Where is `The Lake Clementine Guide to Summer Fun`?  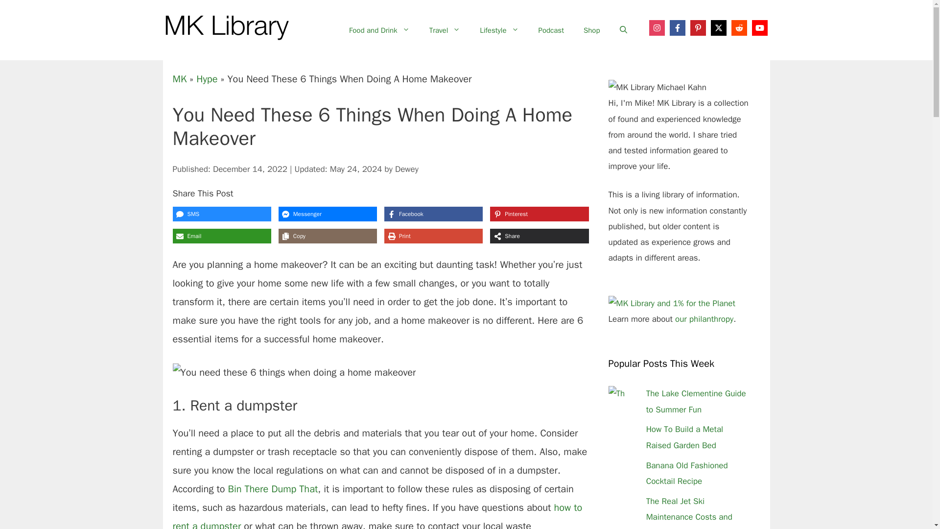
The Lake Clementine Guide to Summer Fun is located at coordinates (696, 401).